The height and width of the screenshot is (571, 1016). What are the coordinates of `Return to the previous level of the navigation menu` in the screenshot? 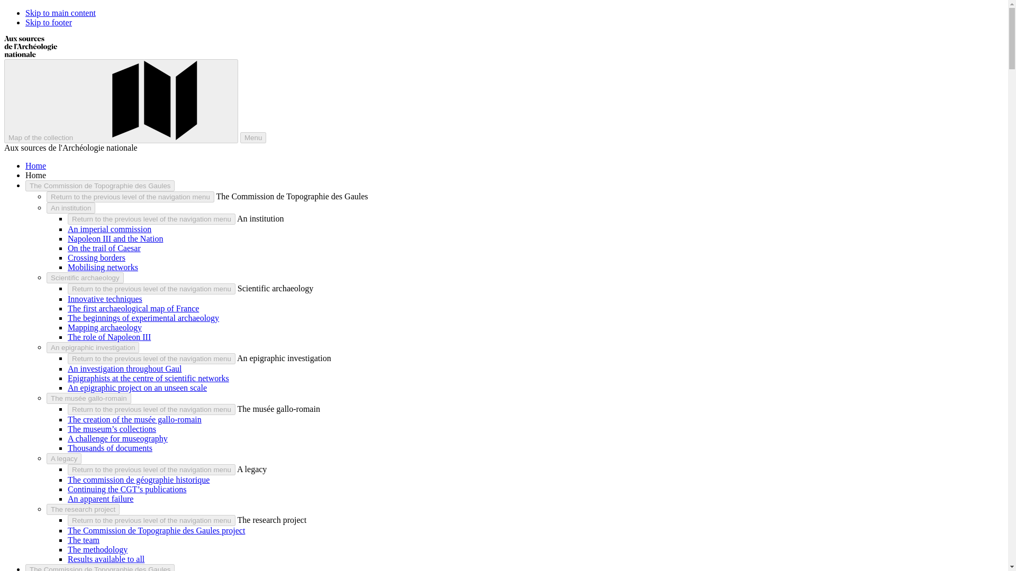 It's located at (151, 469).